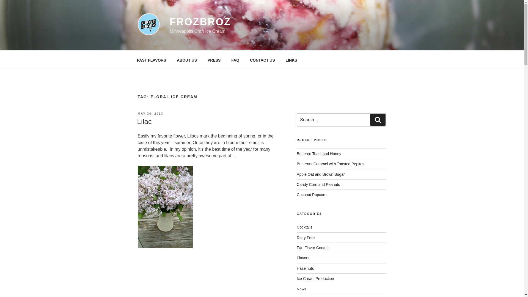  What do you see at coordinates (318, 185) in the screenshot?
I see `Candy Corn and Peanuts` at bounding box center [318, 185].